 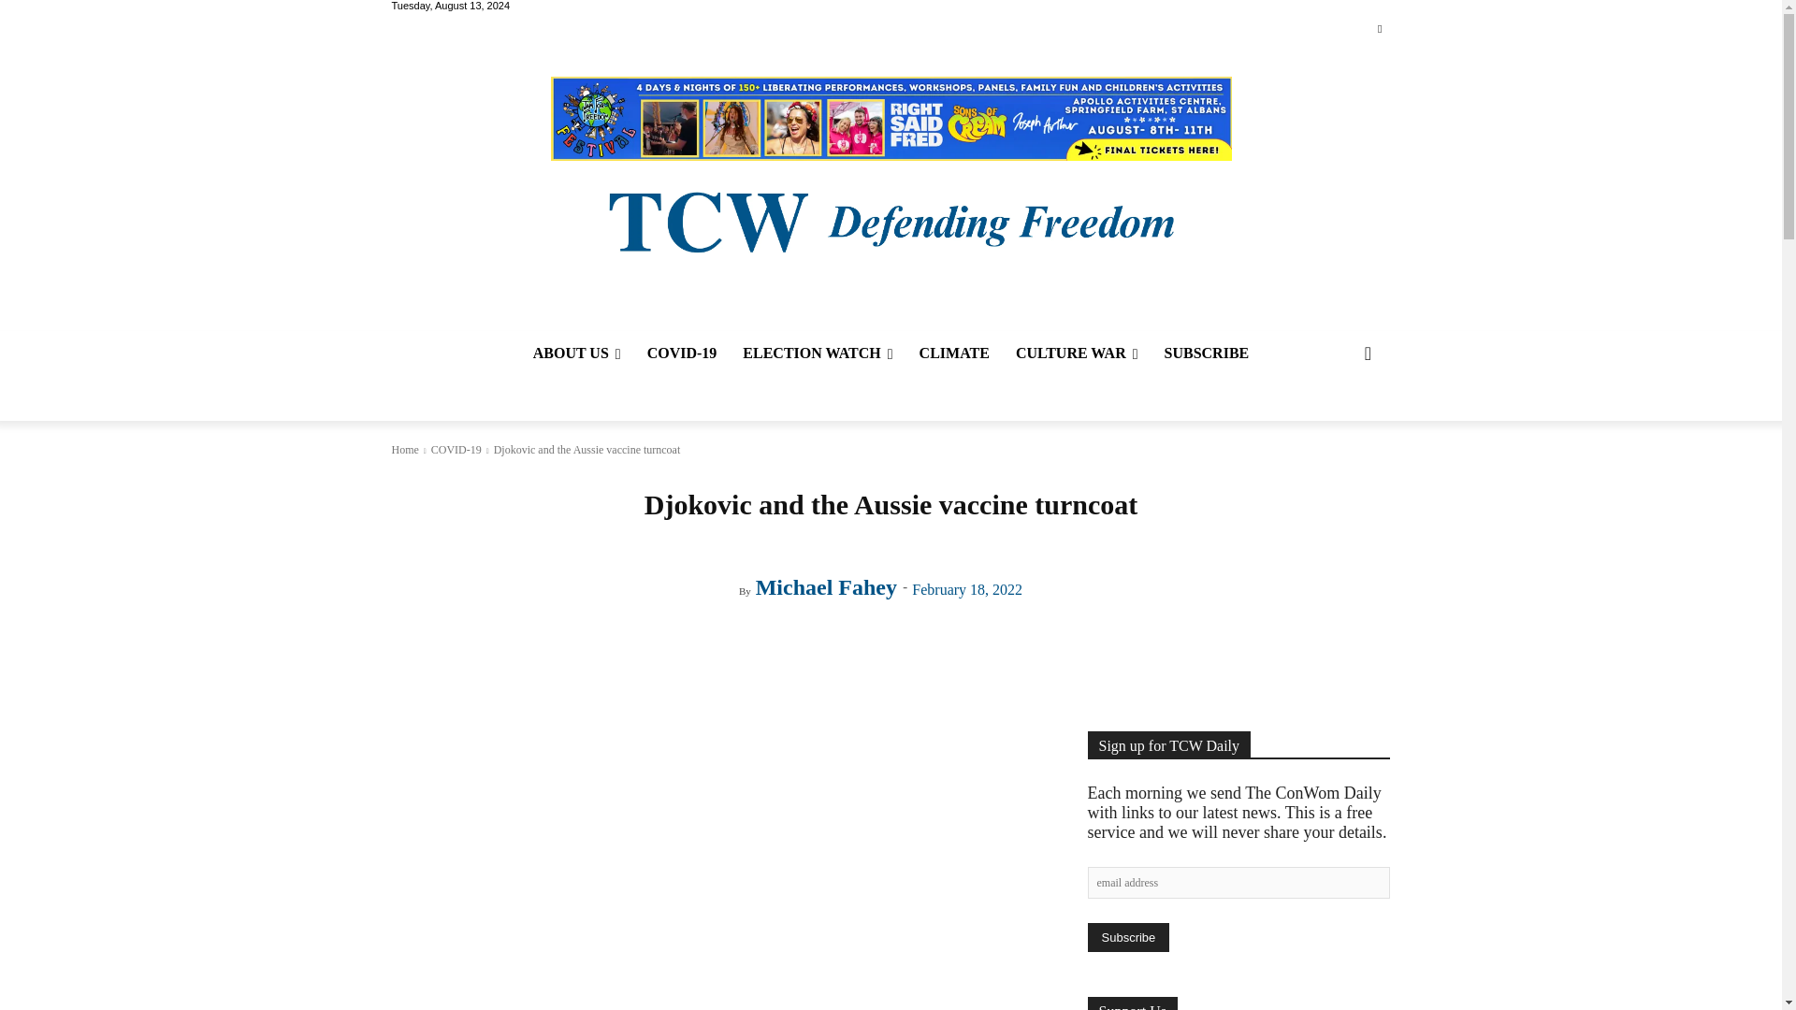 I want to click on Subscribe, so click(x=1127, y=937).